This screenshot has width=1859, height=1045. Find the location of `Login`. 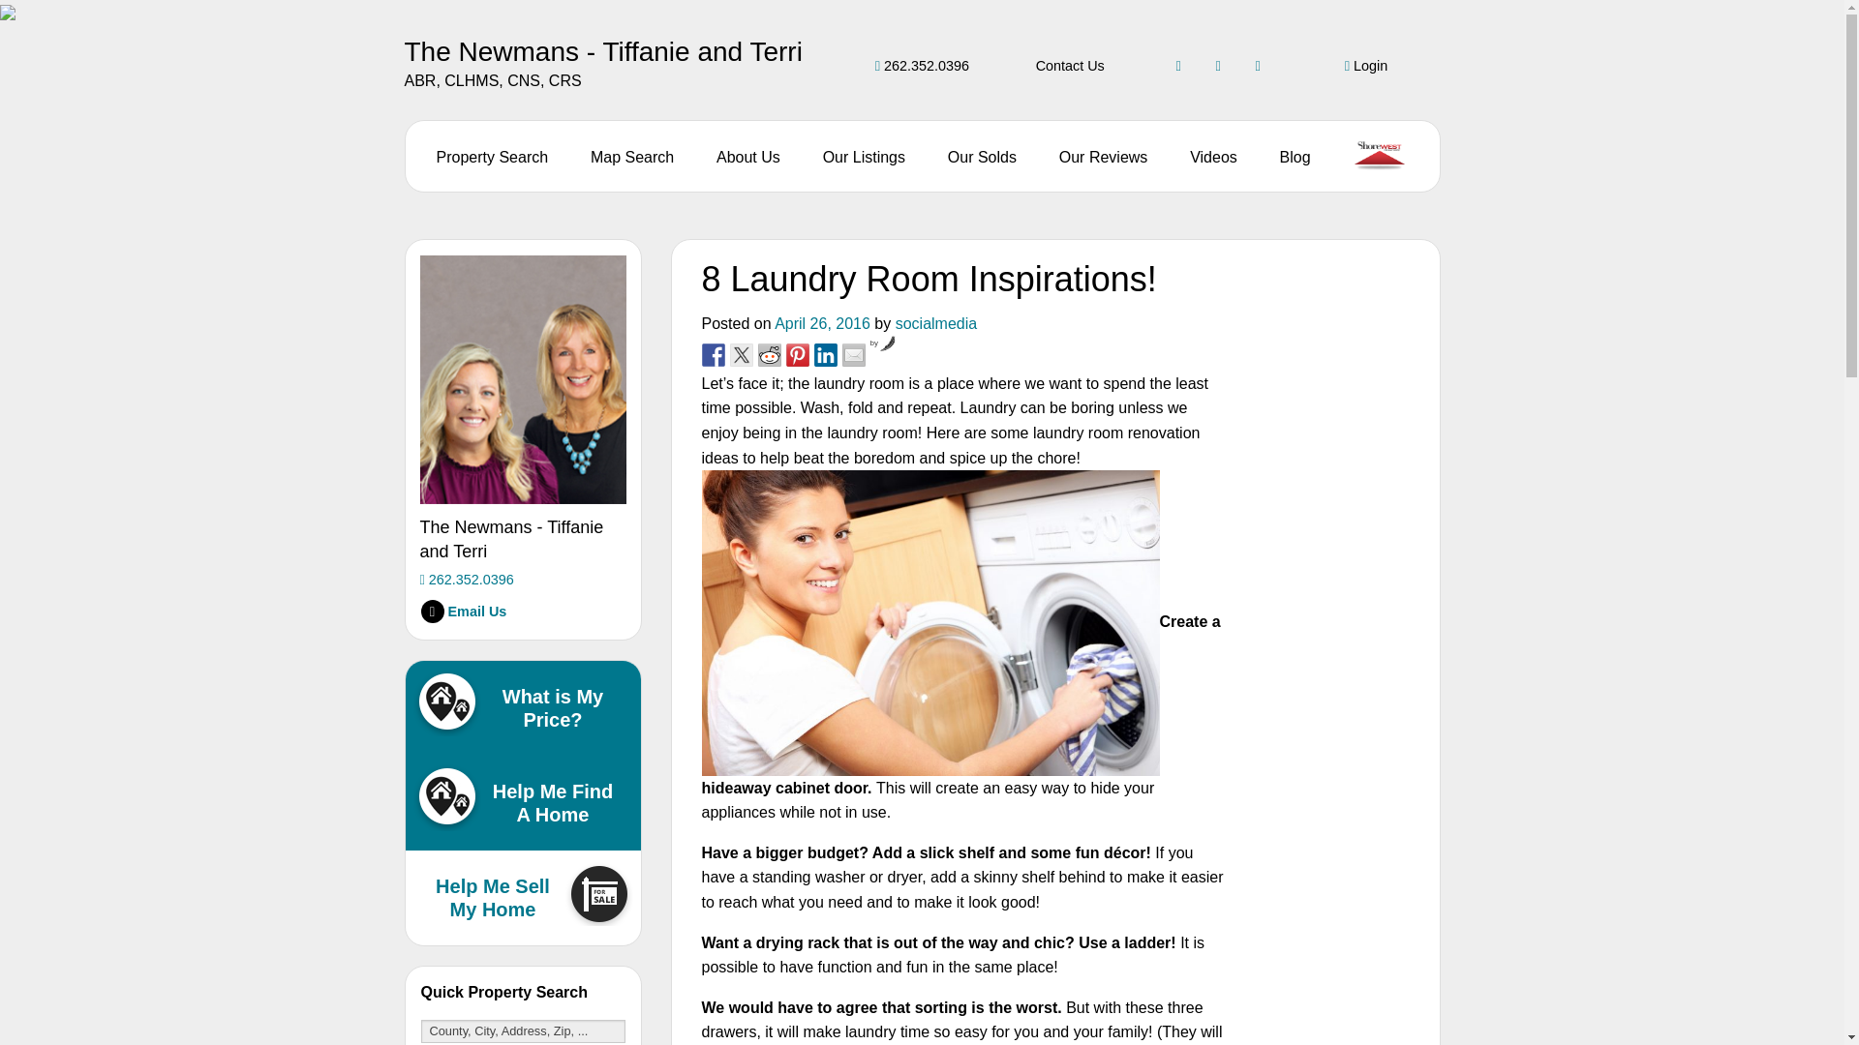

Login is located at coordinates (1365, 66).